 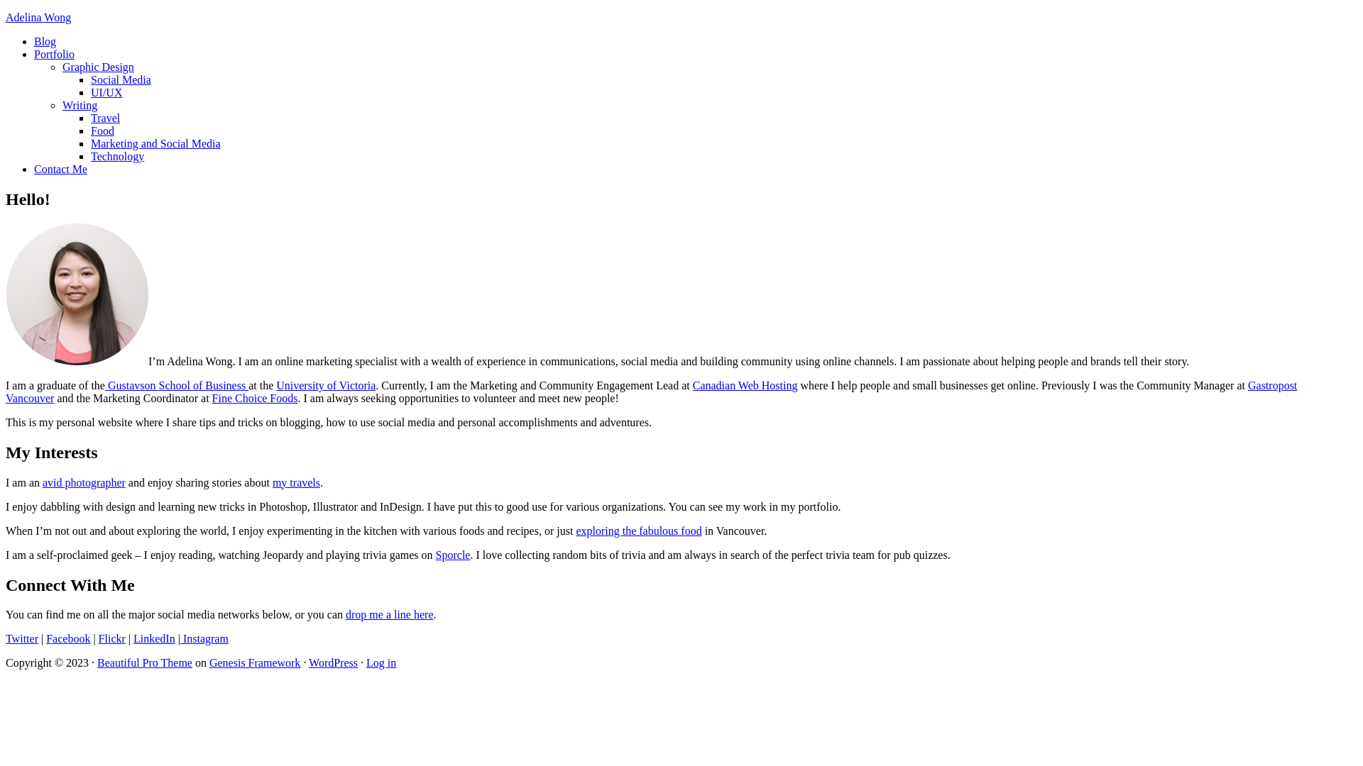 What do you see at coordinates (80, 105) in the screenshot?
I see `Writing` at bounding box center [80, 105].